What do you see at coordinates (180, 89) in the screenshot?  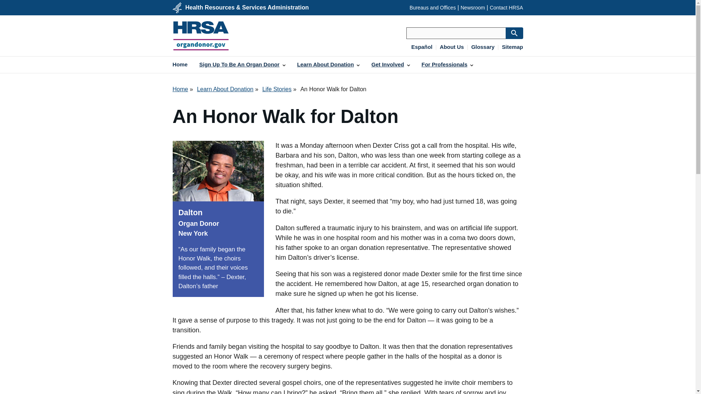 I see `Home` at bounding box center [180, 89].